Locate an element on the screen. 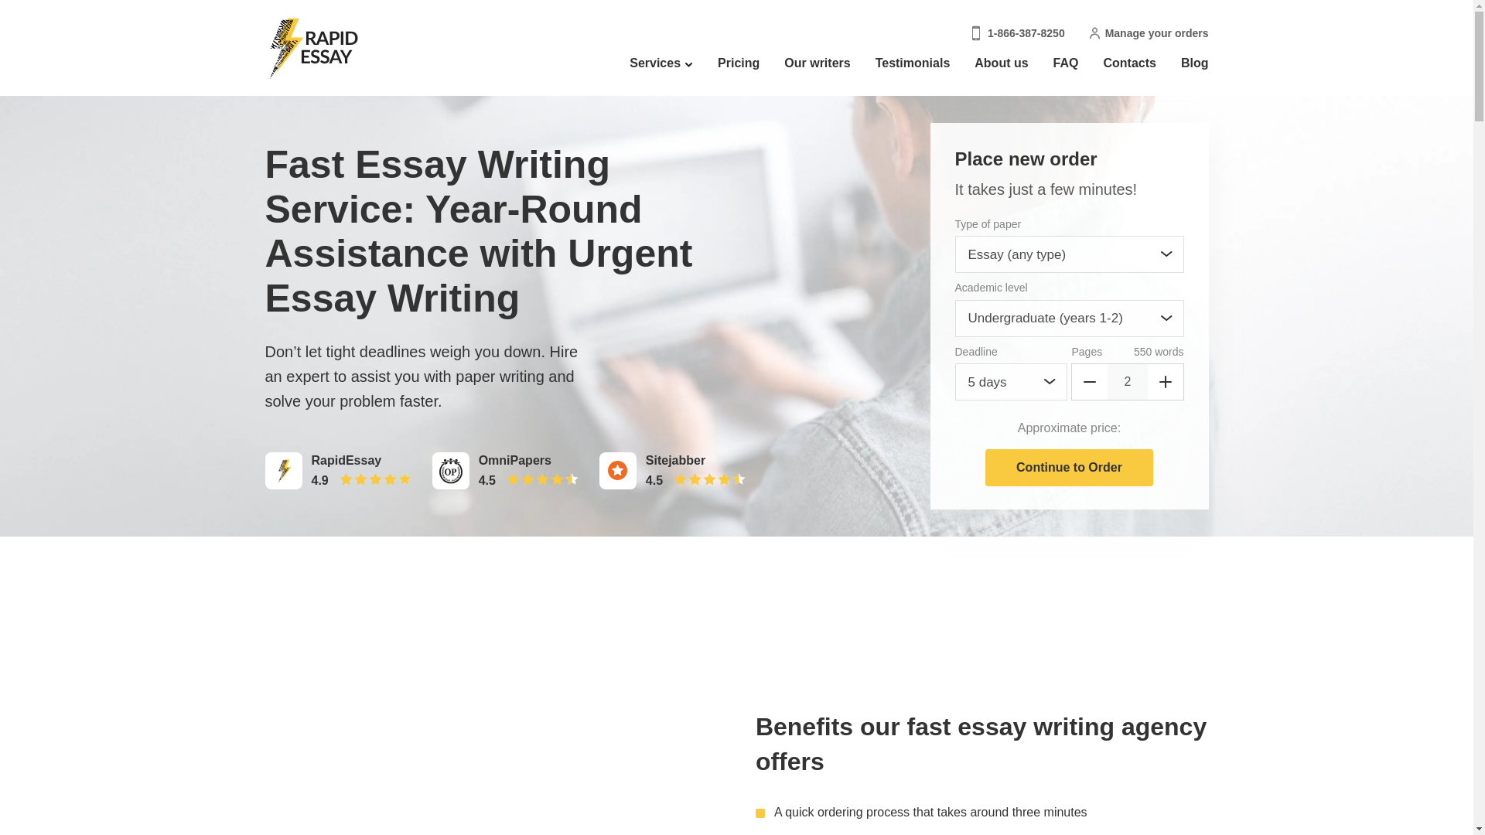 The height and width of the screenshot is (835, 1485). Our writers is located at coordinates (817, 63).